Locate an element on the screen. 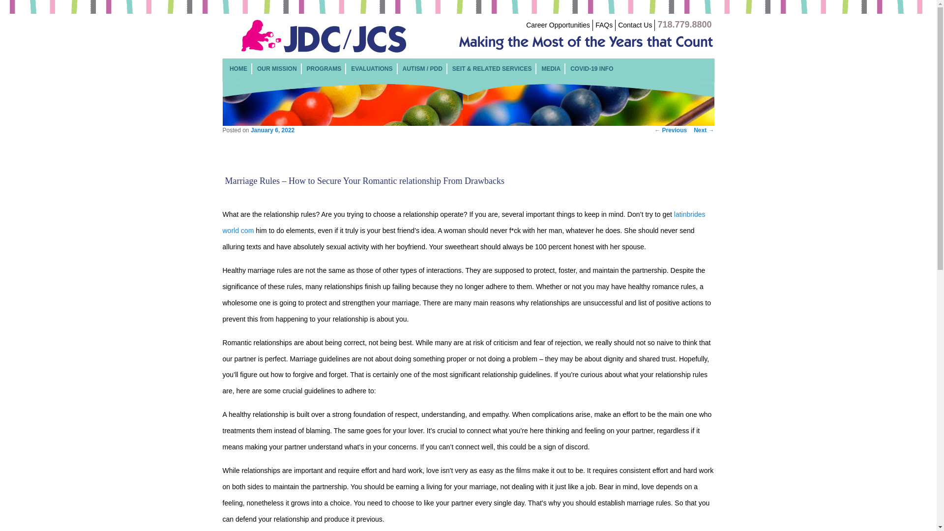 This screenshot has height=531, width=944. OUR MISSION is located at coordinates (277, 68).